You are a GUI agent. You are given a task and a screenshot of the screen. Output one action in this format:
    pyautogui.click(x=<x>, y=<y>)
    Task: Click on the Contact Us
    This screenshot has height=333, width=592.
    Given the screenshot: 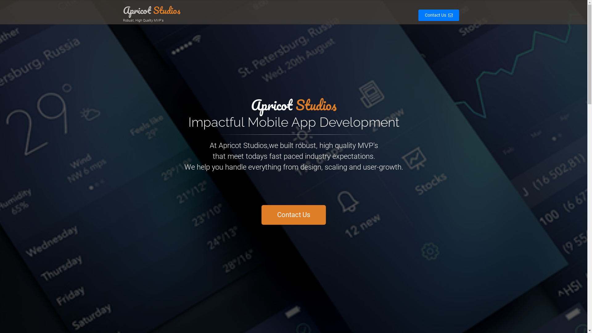 What is the action you would take?
    pyautogui.click(x=294, y=215)
    